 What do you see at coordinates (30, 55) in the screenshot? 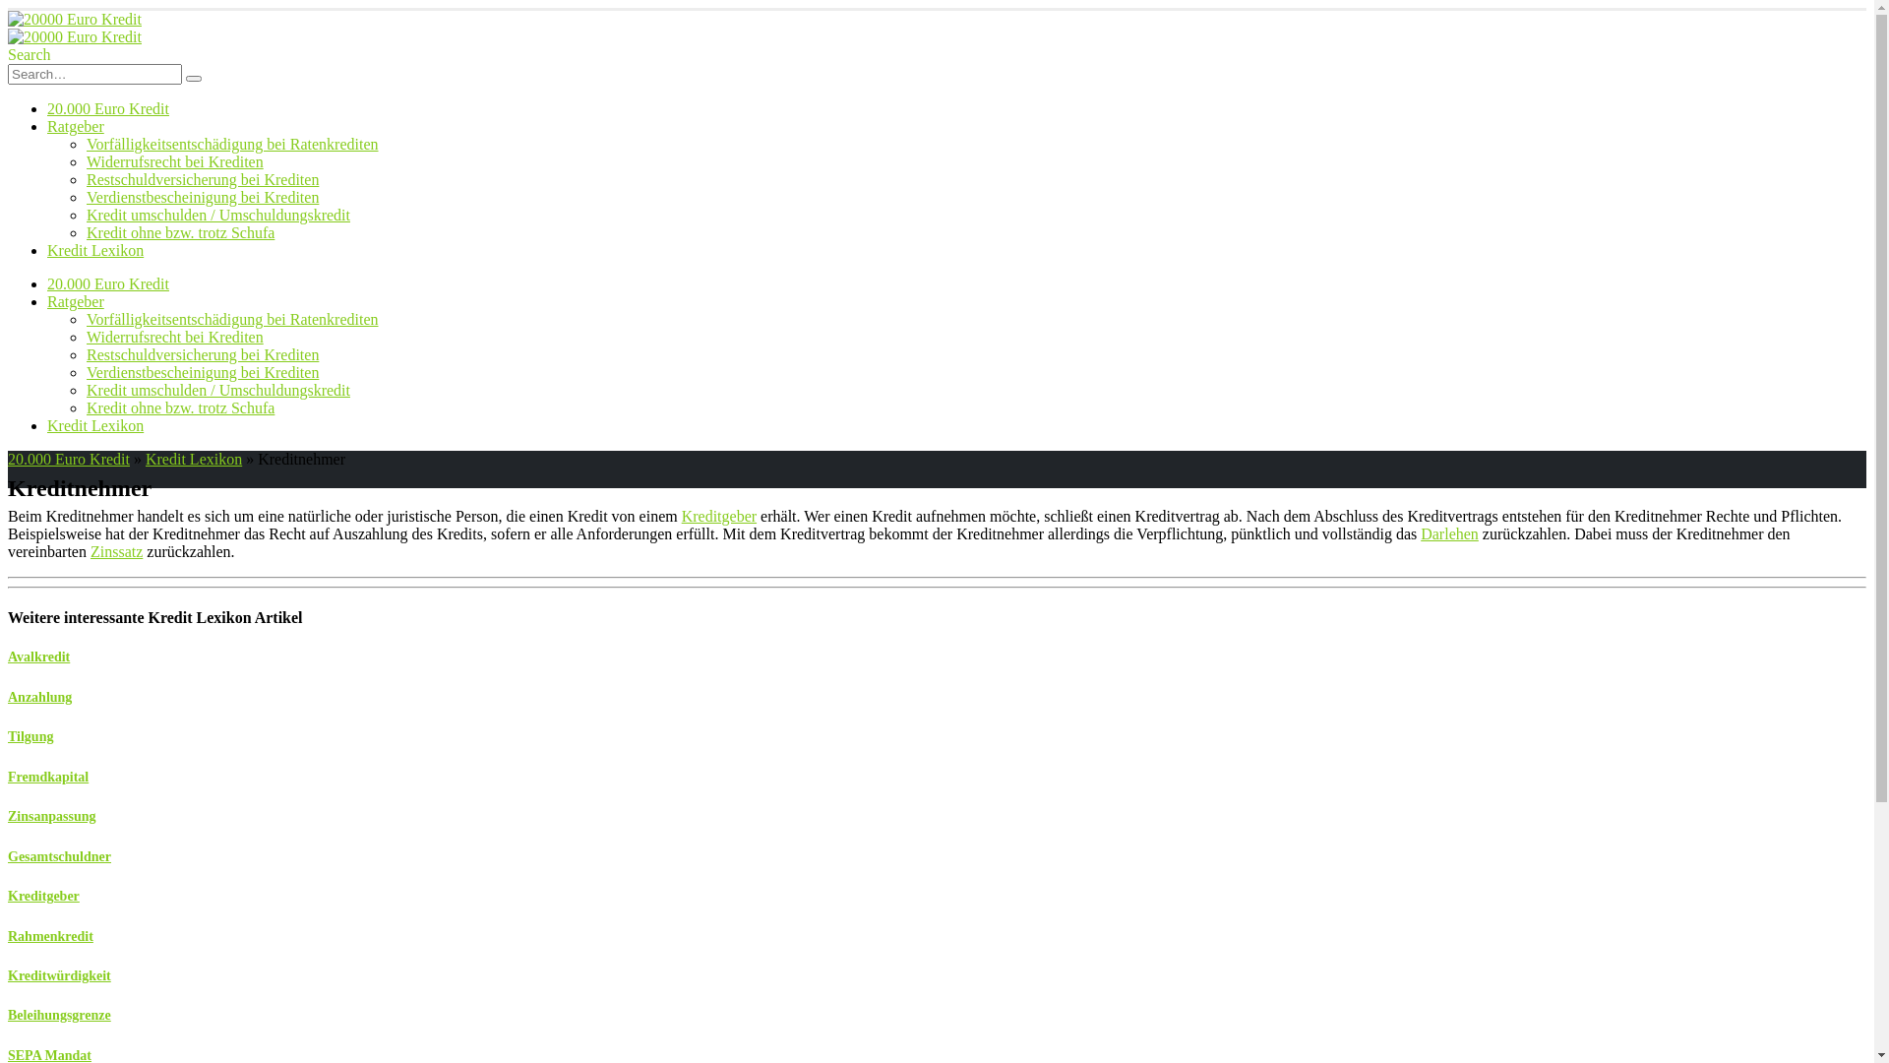
I see `Search` at bounding box center [30, 55].